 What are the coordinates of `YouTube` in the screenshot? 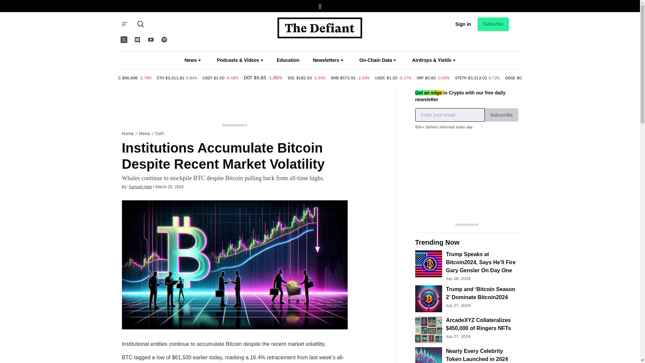 It's located at (150, 40).